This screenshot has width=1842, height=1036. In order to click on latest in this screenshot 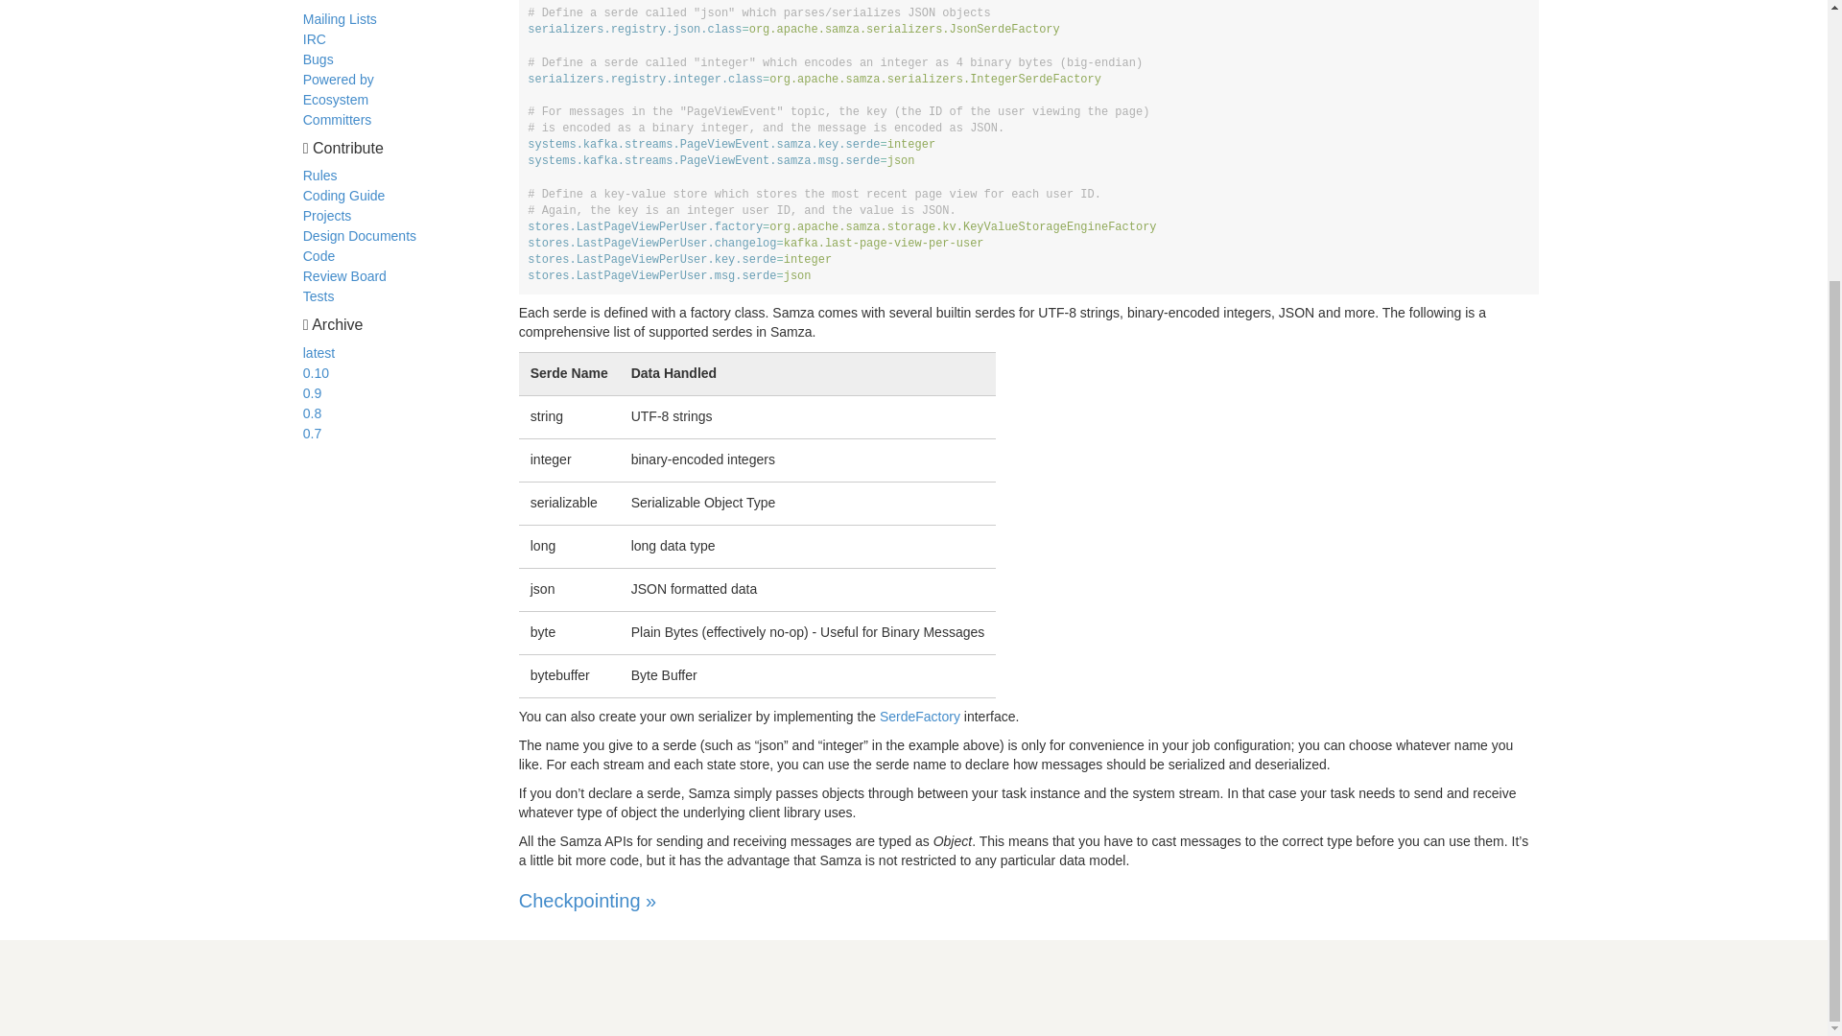, I will do `click(319, 352)`.